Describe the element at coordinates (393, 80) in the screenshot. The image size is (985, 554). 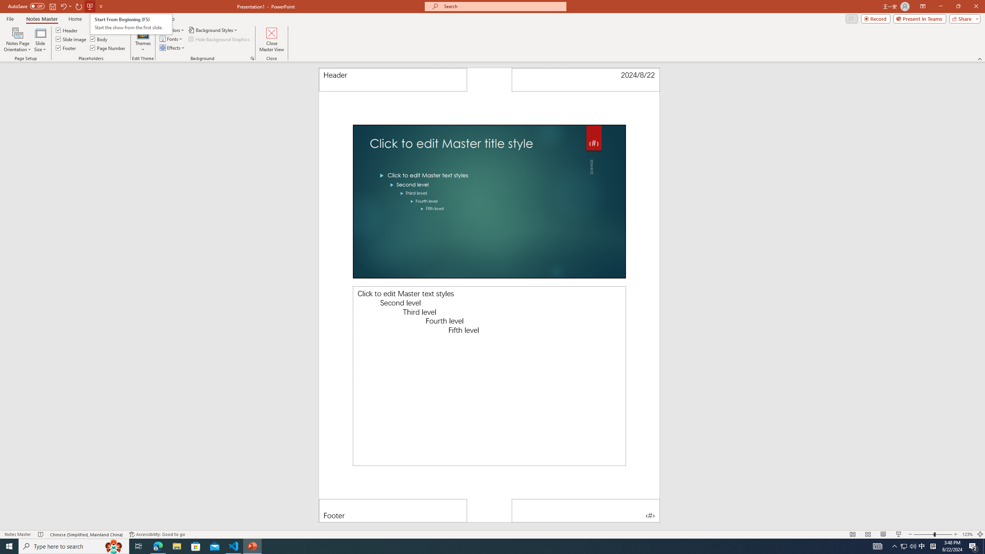
I see `Header` at that location.